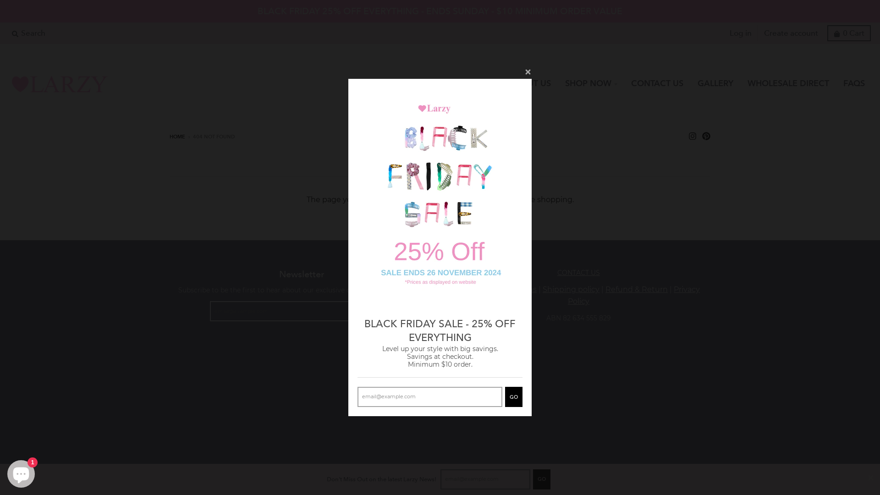 The height and width of the screenshot is (495, 880). Describe the element at coordinates (530, 83) in the screenshot. I see `ABOUT US` at that location.